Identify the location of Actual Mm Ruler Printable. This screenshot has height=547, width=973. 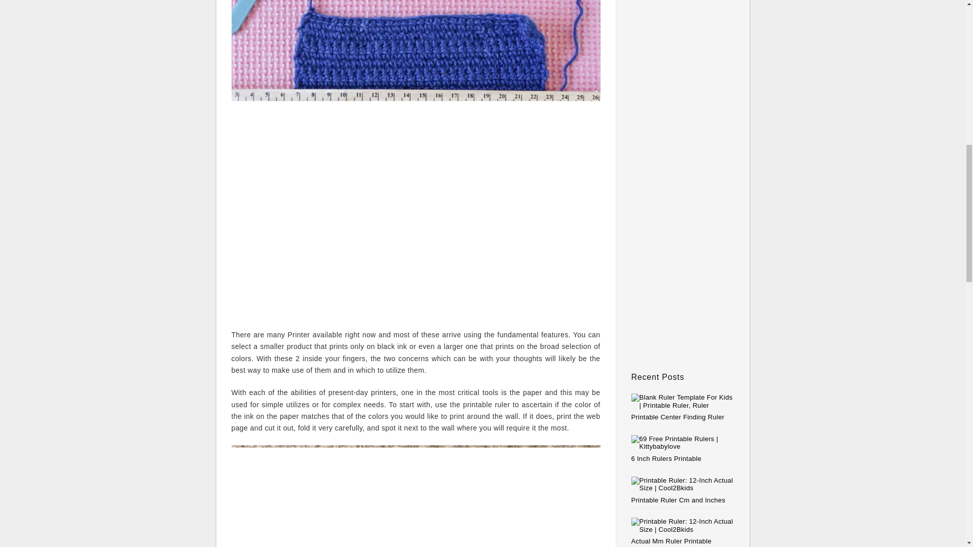
(672, 541).